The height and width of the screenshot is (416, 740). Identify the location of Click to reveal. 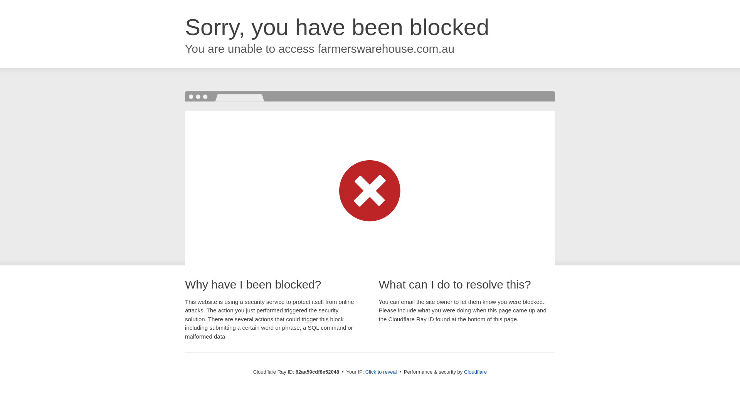
(381, 372).